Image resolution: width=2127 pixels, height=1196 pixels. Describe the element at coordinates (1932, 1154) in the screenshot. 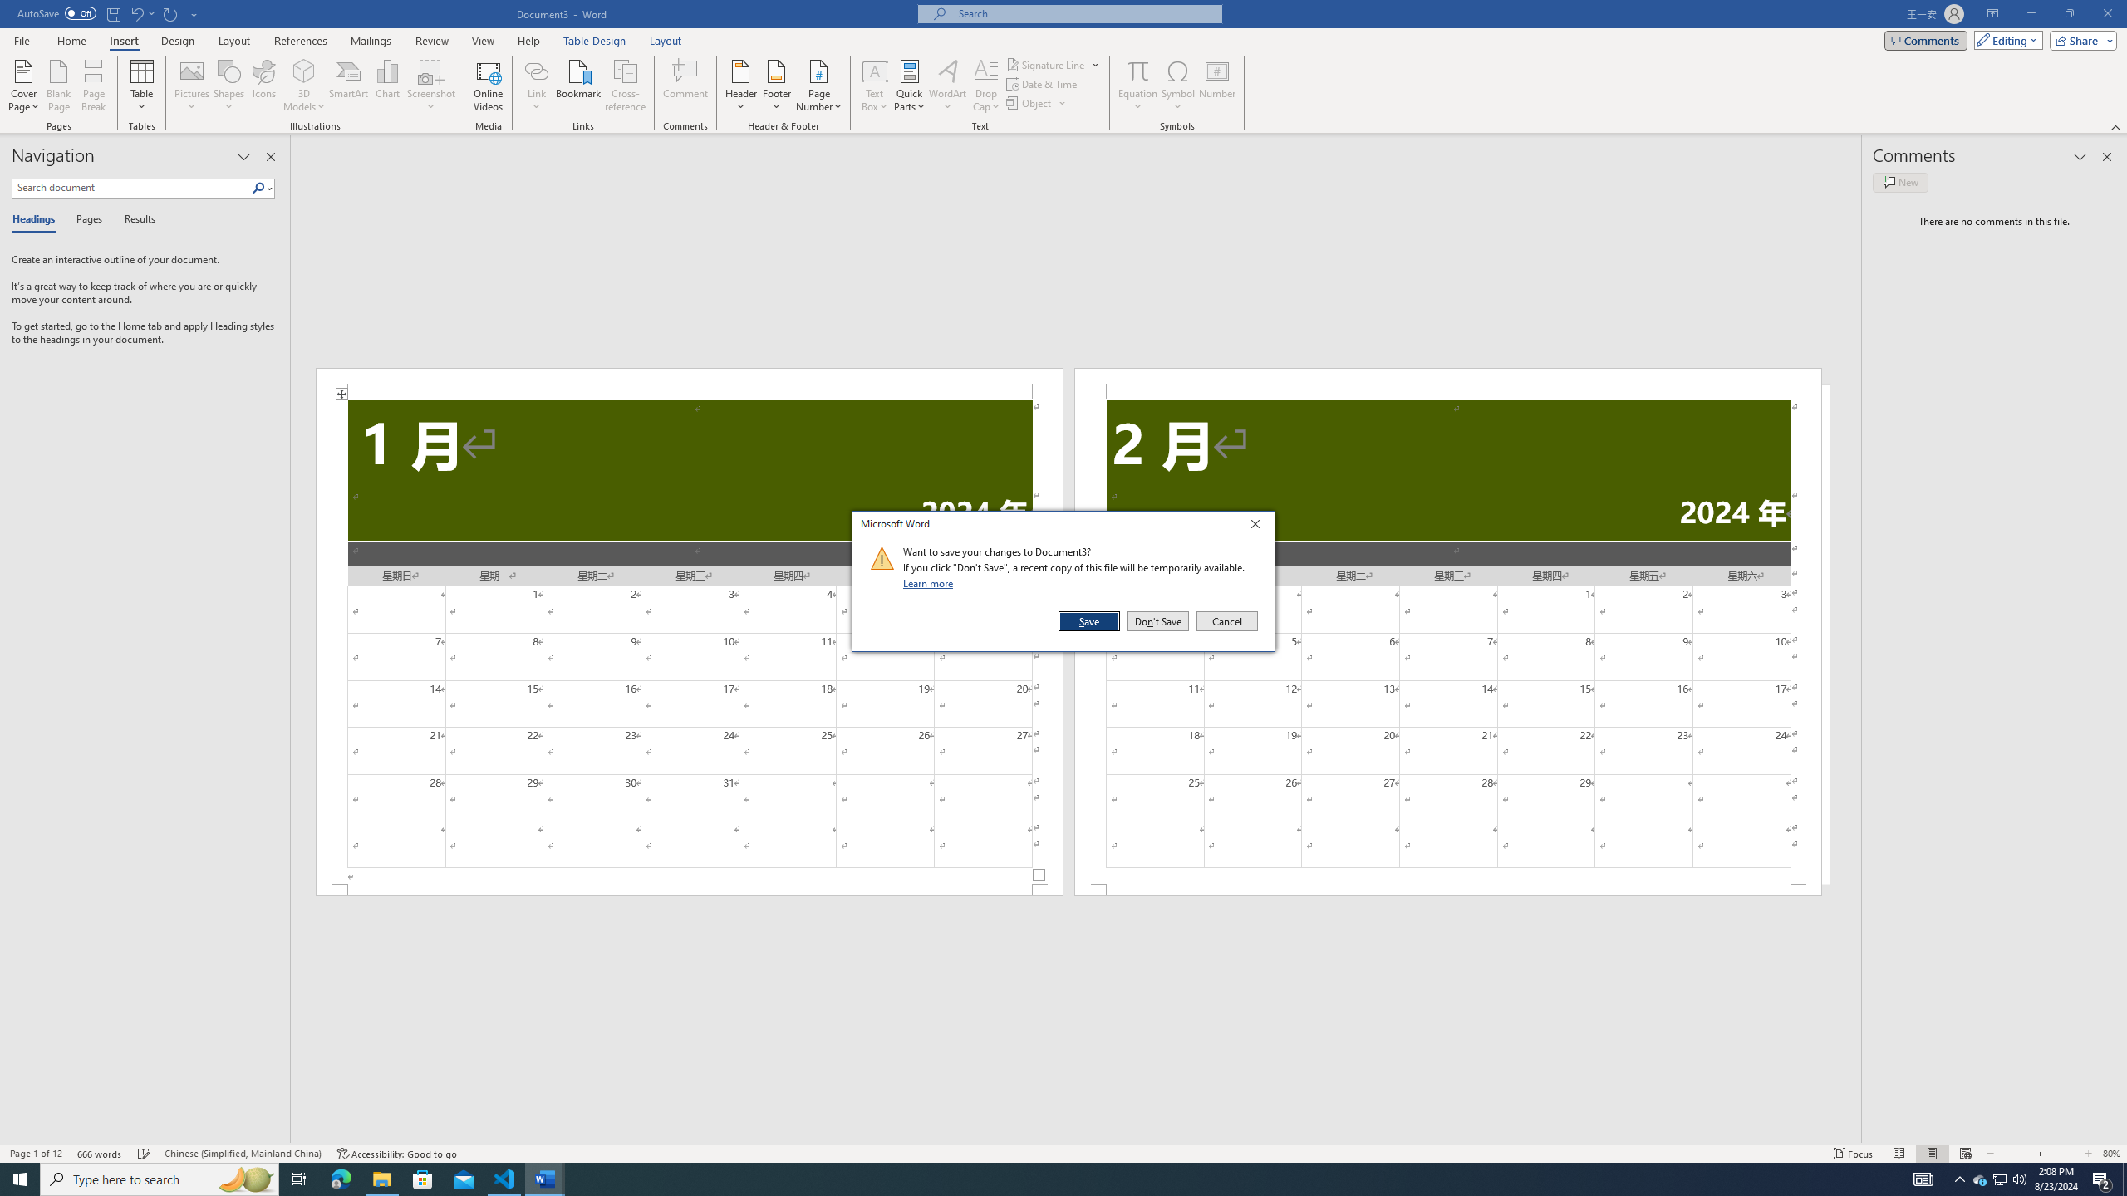

I see `Print Layout` at that location.